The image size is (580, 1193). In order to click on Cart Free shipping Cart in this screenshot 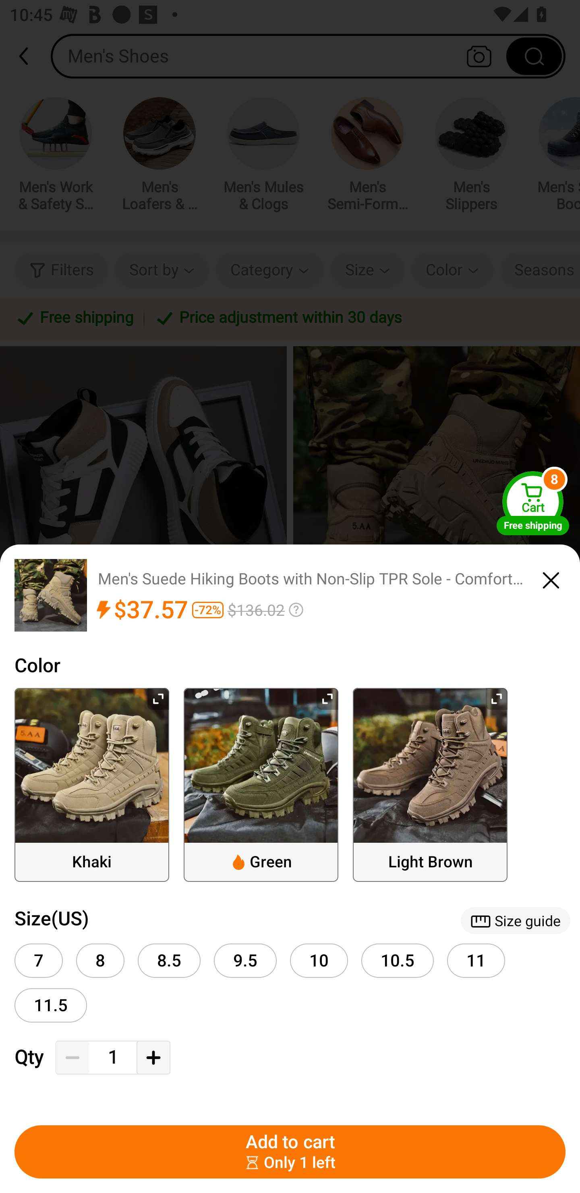, I will do `click(533, 503)`.